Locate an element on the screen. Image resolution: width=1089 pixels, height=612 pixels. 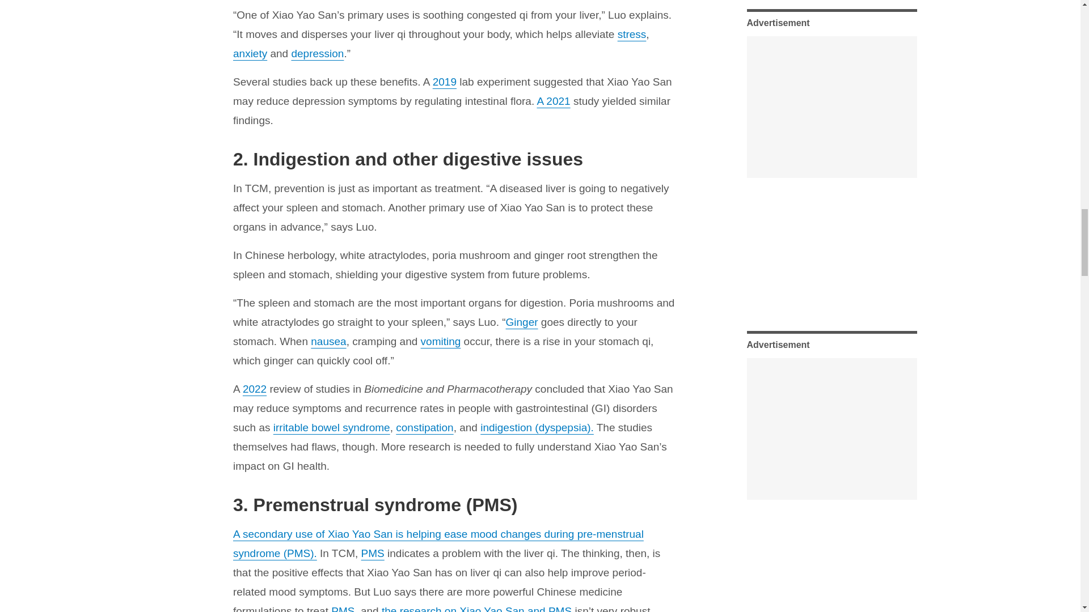
nausea is located at coordinates (328, 341).